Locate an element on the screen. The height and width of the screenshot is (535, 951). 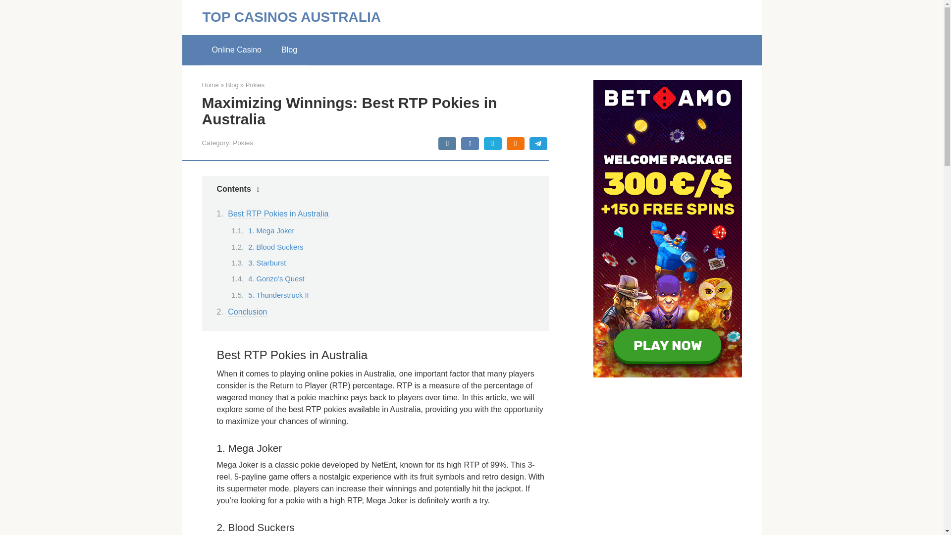
Home is located at coordinates (210, 85).